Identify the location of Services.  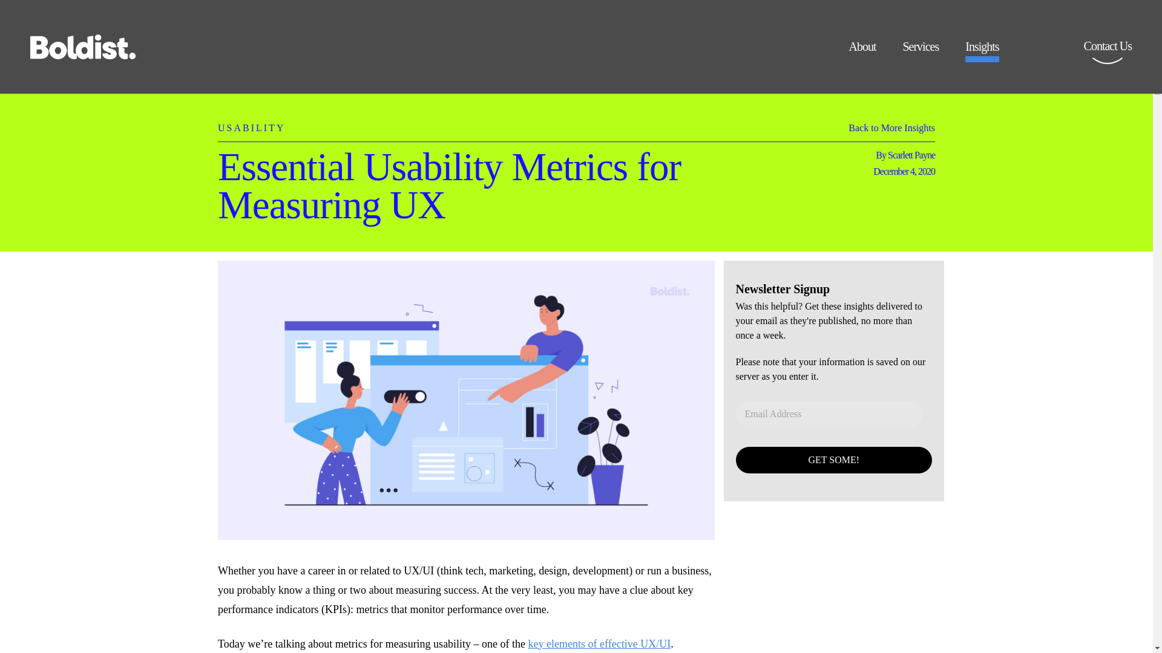
(921, 51).